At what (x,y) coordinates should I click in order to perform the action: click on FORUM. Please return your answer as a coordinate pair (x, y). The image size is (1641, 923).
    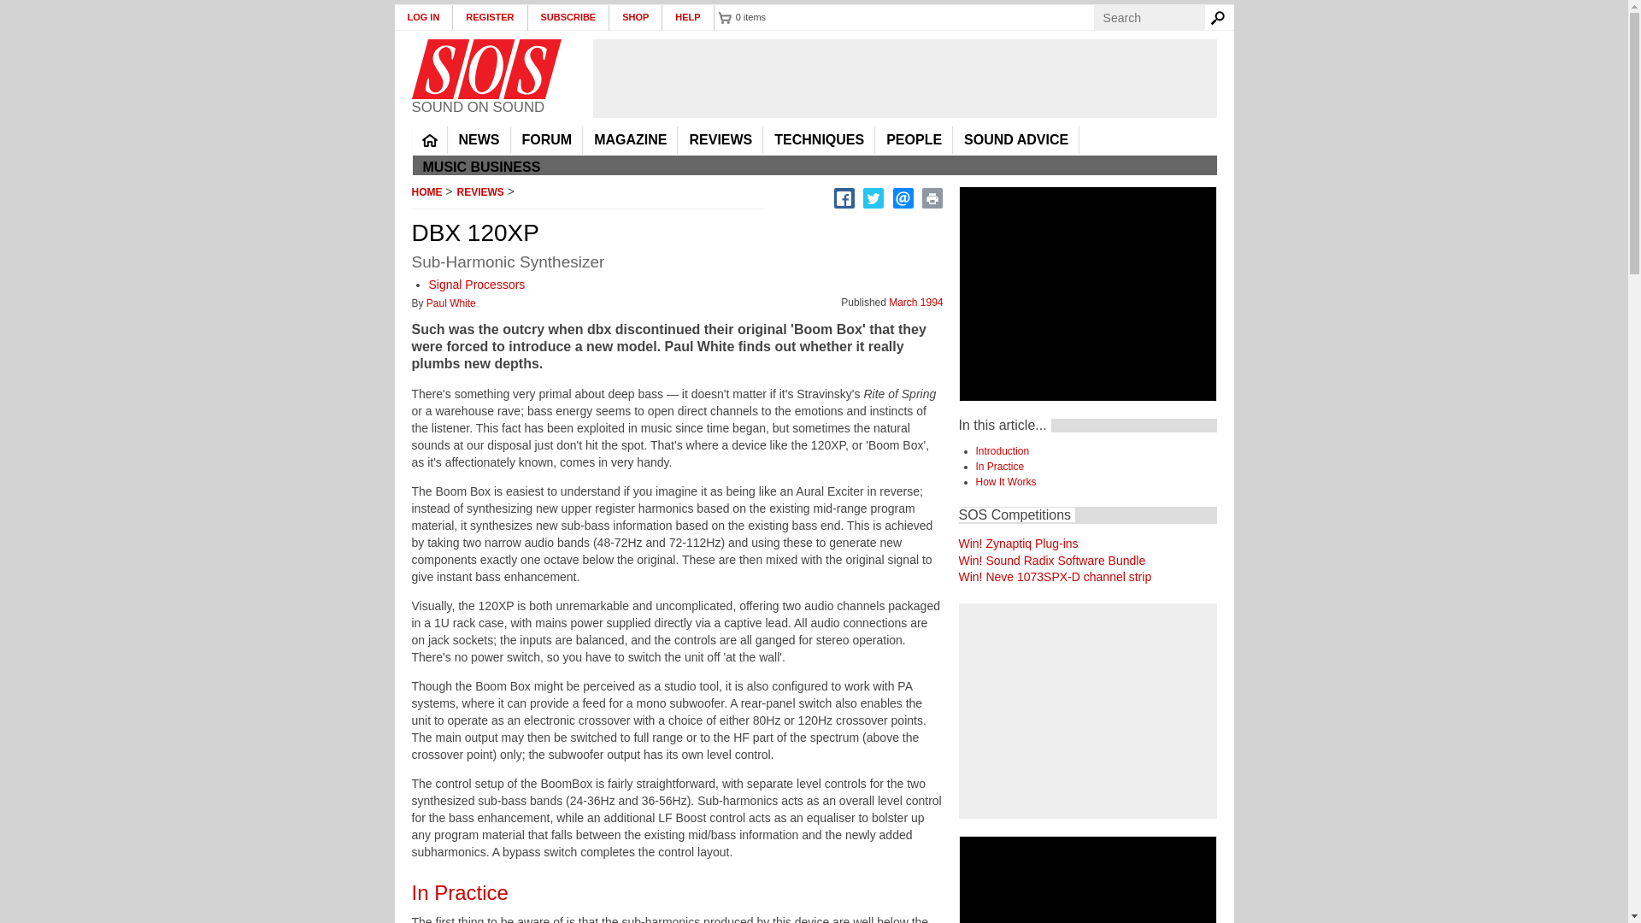
    Looking at the image, I should click on (546, 140).